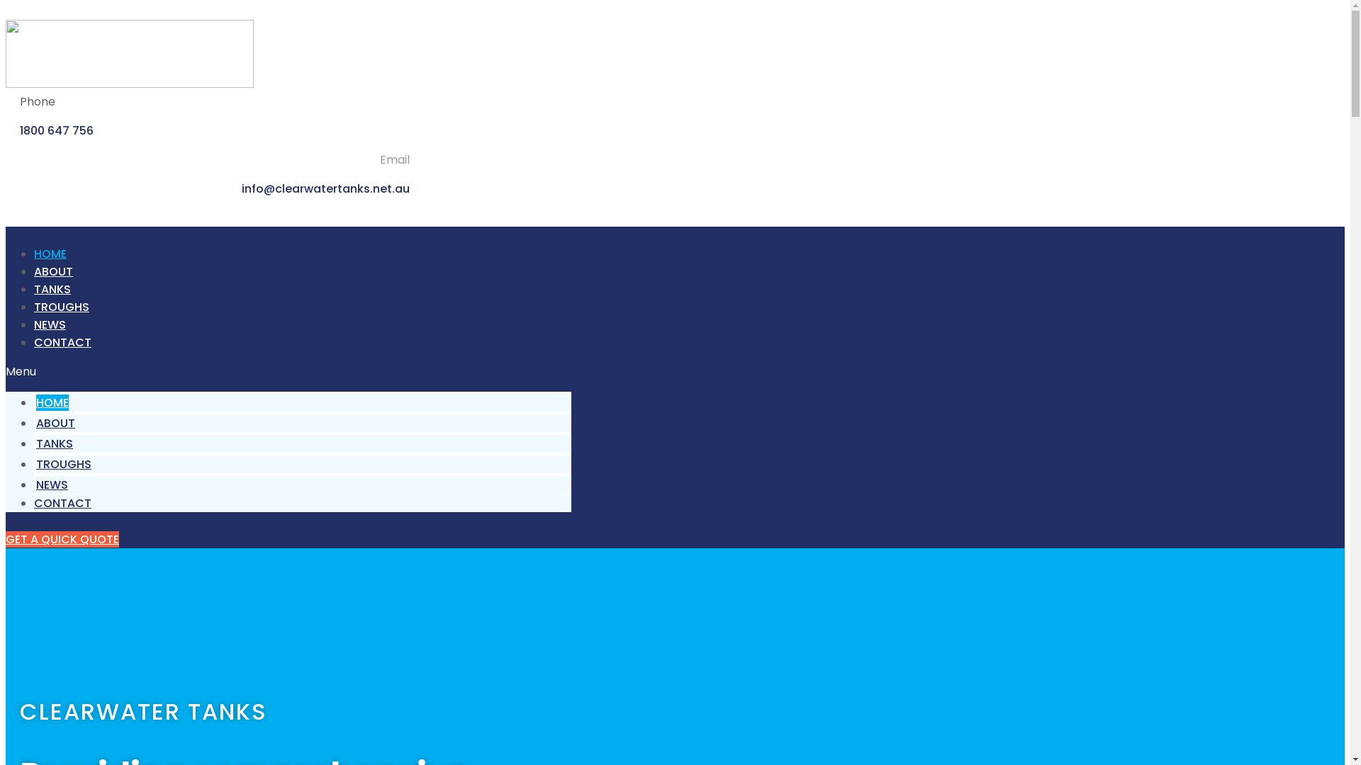 The image size is (1361, 765). What do you see at coordinates (62, 540) in the screenshot?
I see `GET A QUICK QUOTE` at bounding box center [62, 540].